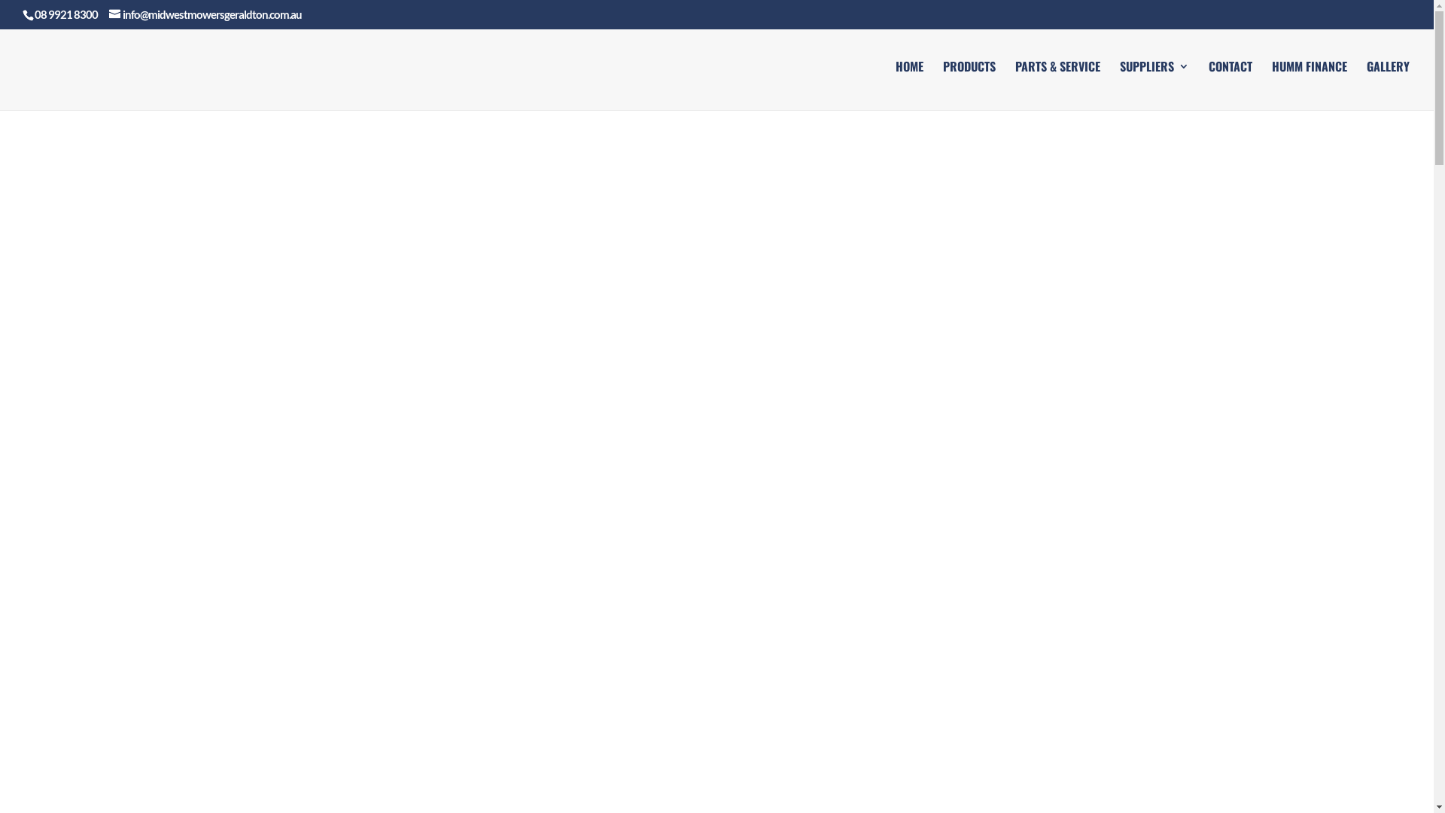  Describe the element at coordinates (1388, 86) in the screenshot. I see `GALLERY` at that location.